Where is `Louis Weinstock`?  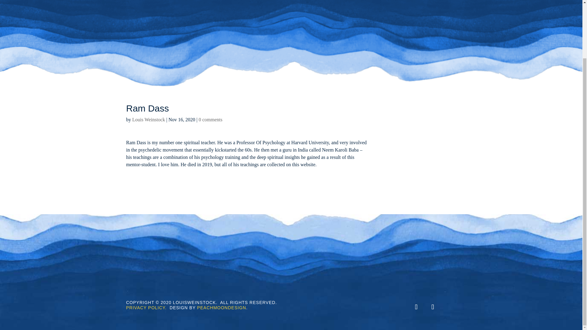 Louis Weinstock is located at coordinates (149, 119).